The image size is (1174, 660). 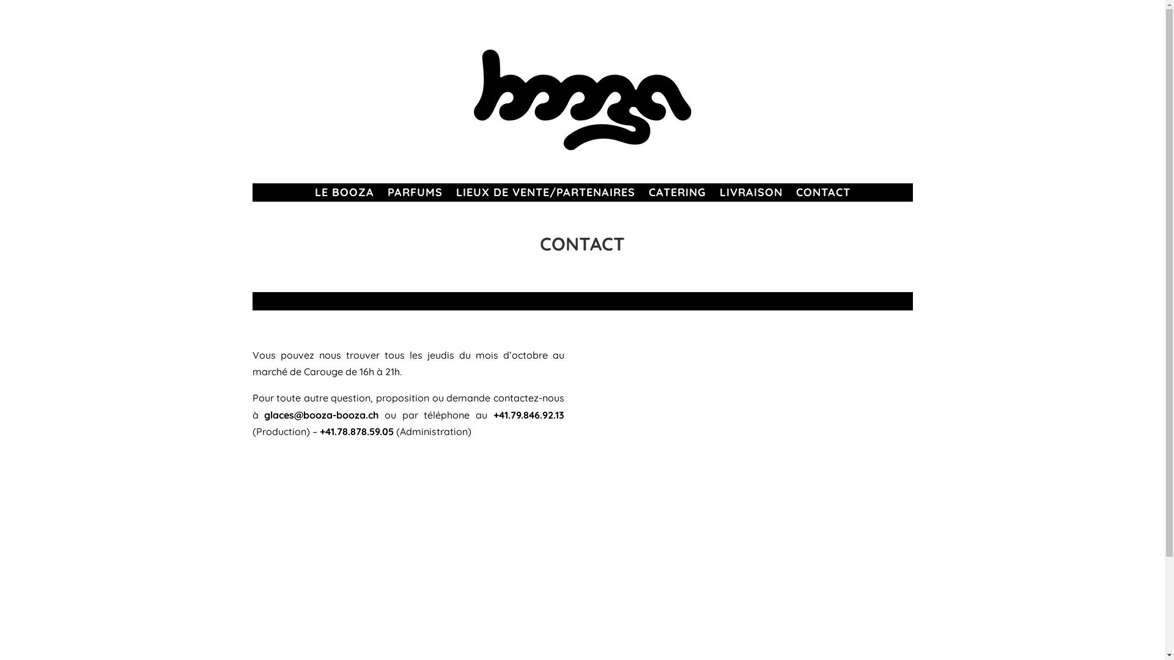 What do you see at coordinates (823, 195) in the screenshot?
I see `CONTACT` at bounding box center [823, 195].